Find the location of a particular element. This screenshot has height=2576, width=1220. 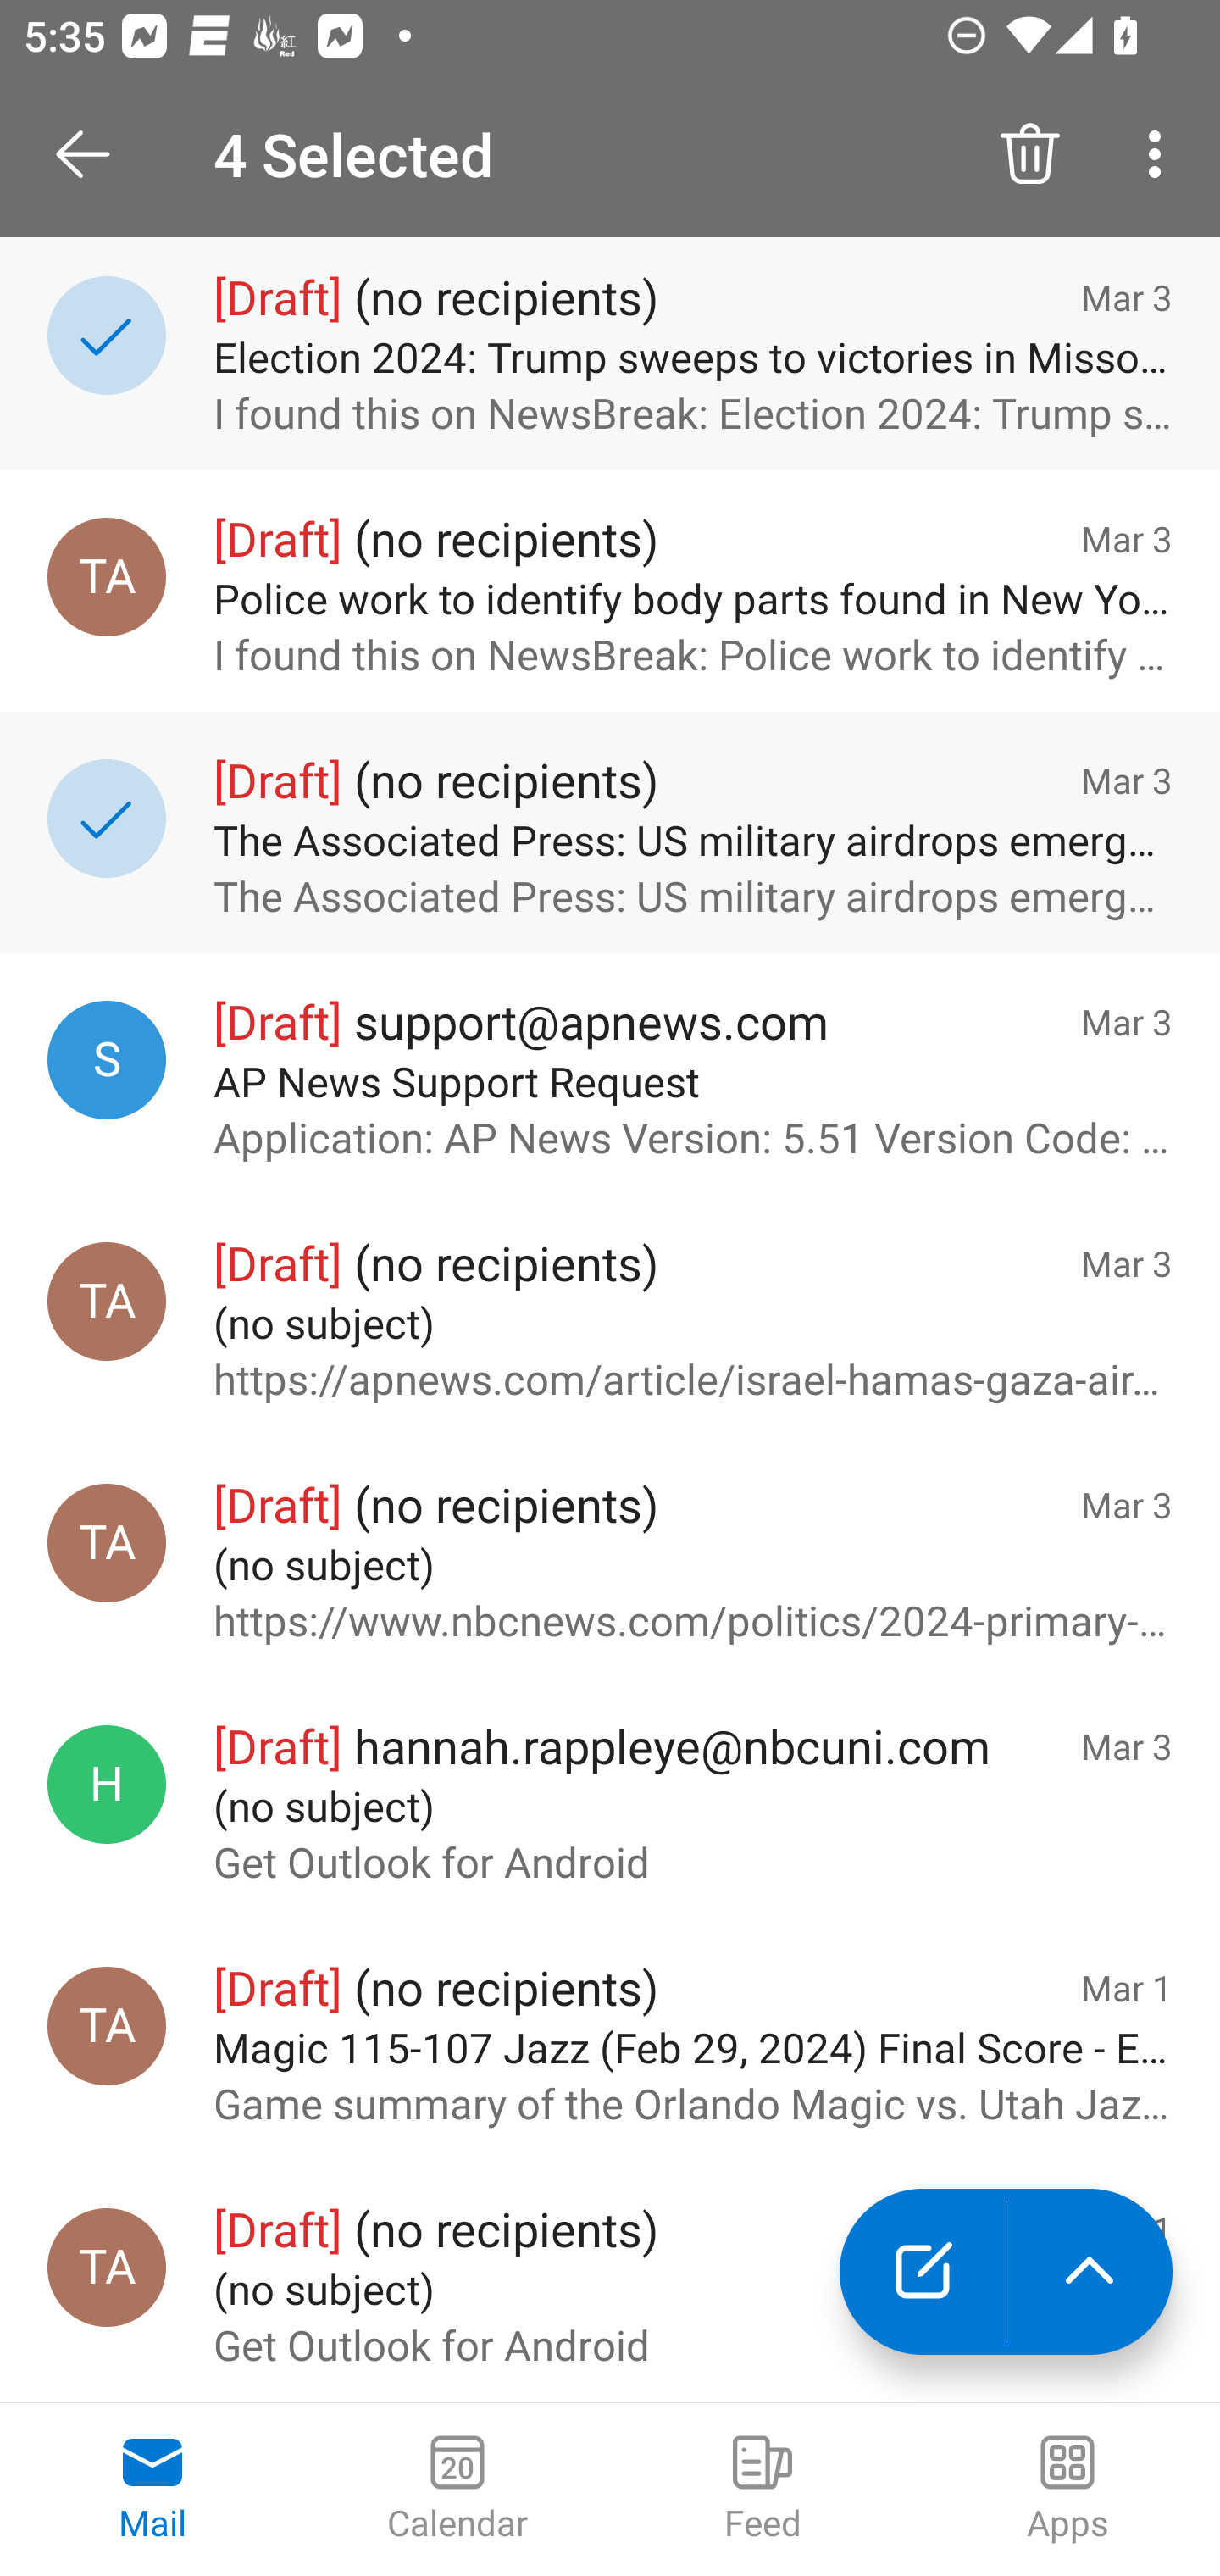

More options is located at coordinates (1161, 154).